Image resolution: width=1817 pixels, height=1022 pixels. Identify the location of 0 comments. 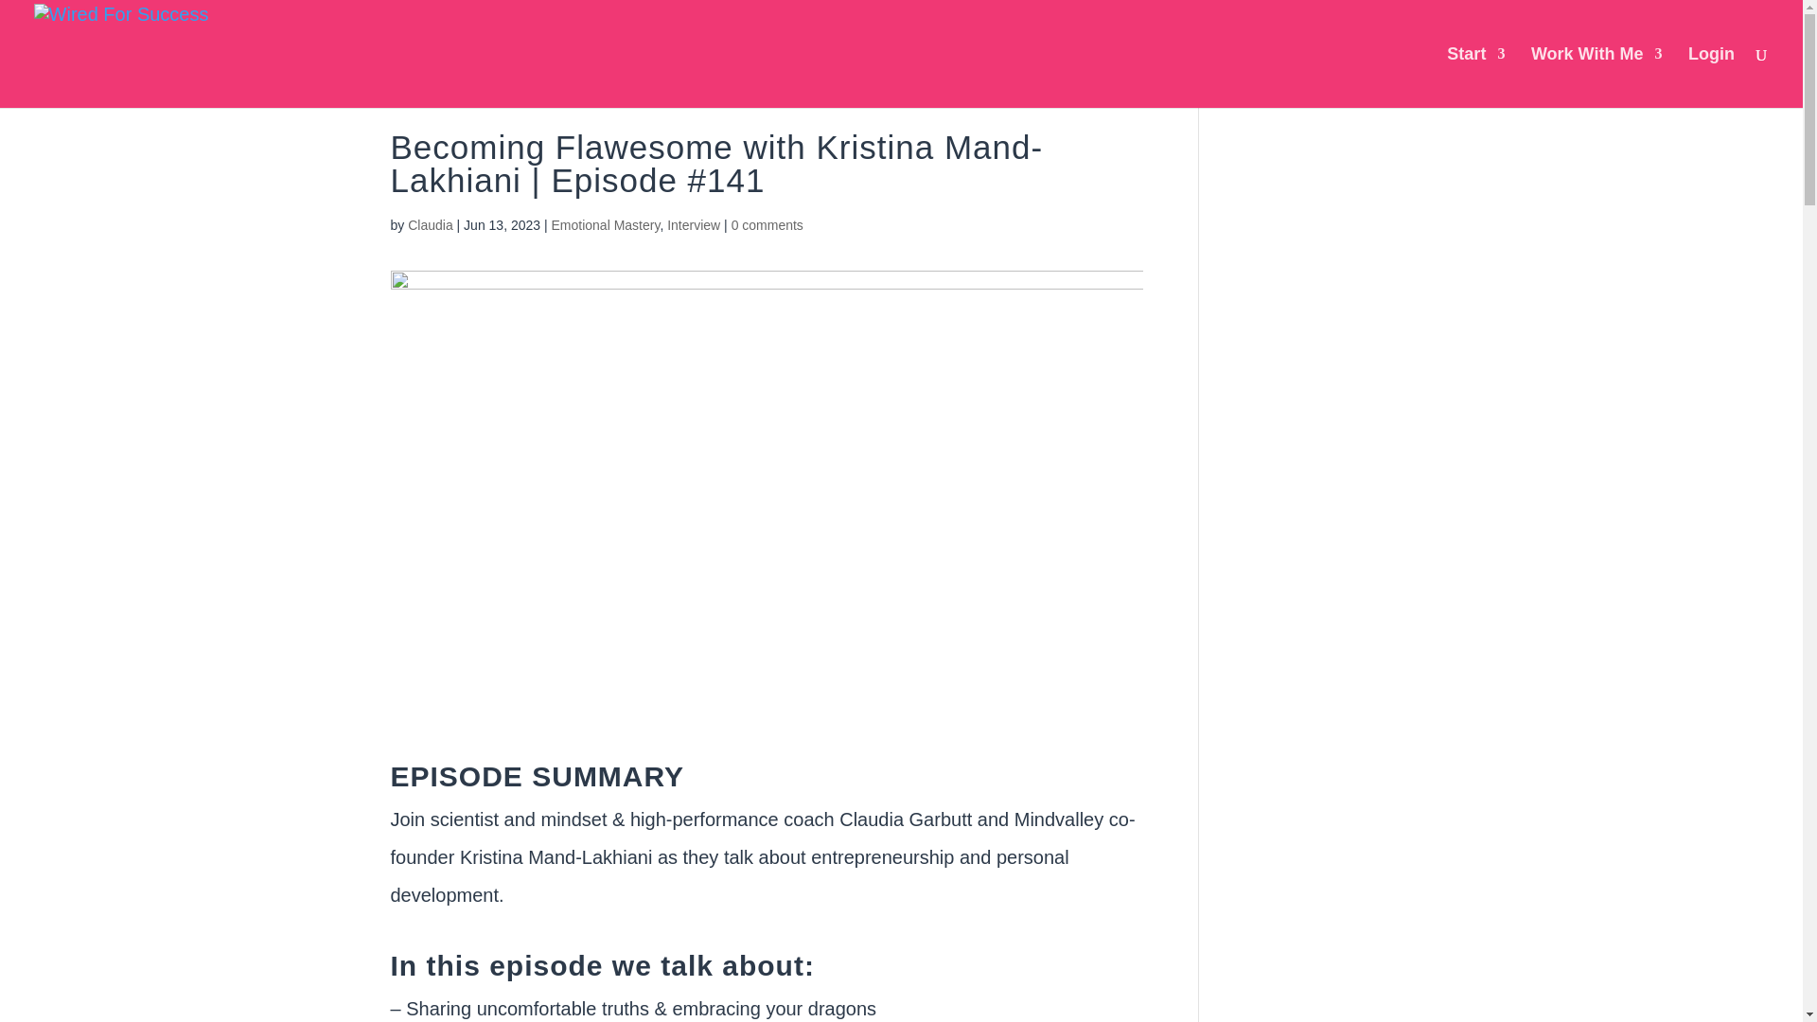
(767, 225).